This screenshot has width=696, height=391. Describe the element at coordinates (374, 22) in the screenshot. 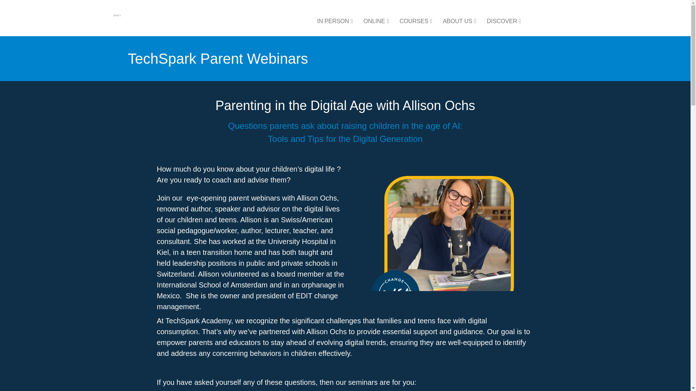

I see `ONLINE` at that location.